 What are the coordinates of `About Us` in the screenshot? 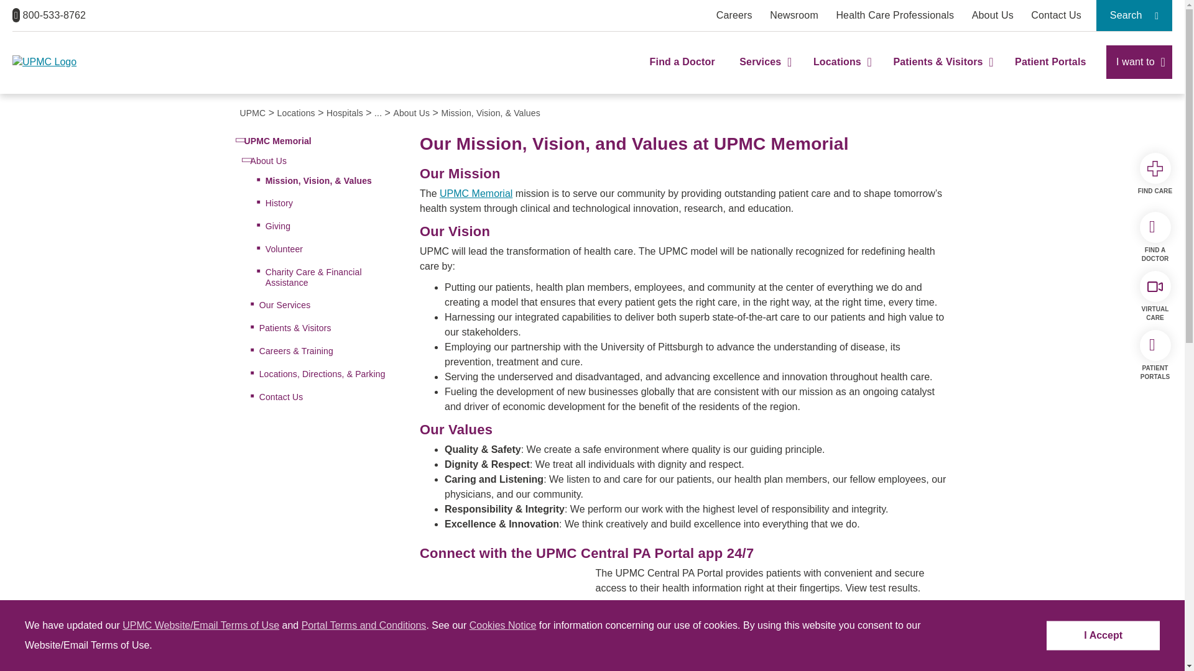 It's located at (993, 15).